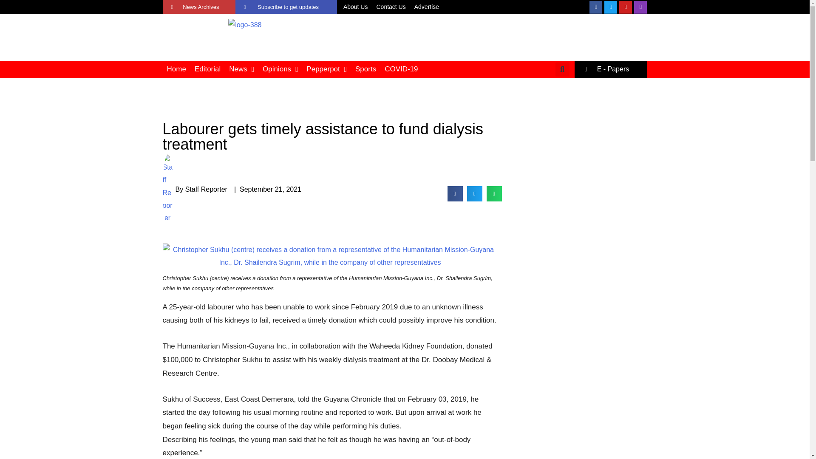 This screenshot has height=459, width=816. What do you see at coordinates (286, 7) in the screenshot?
I see `Subscribe to get updates` at bounding box center [286, 7].